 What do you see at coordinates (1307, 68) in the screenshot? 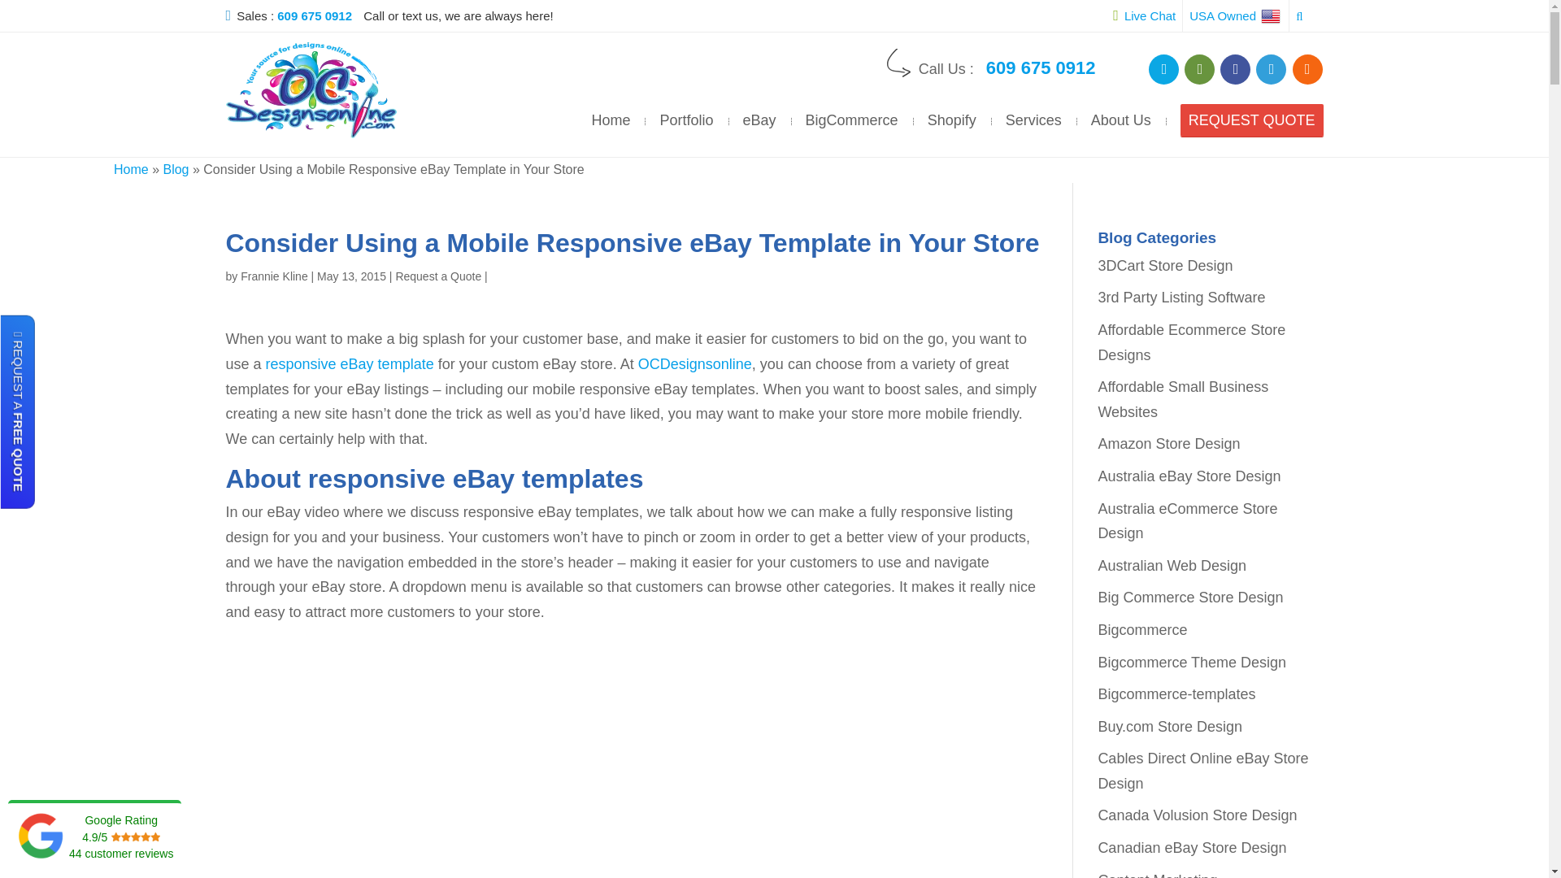
I see `Checkout our latest blog posts` at bounding box center [1307, 68].